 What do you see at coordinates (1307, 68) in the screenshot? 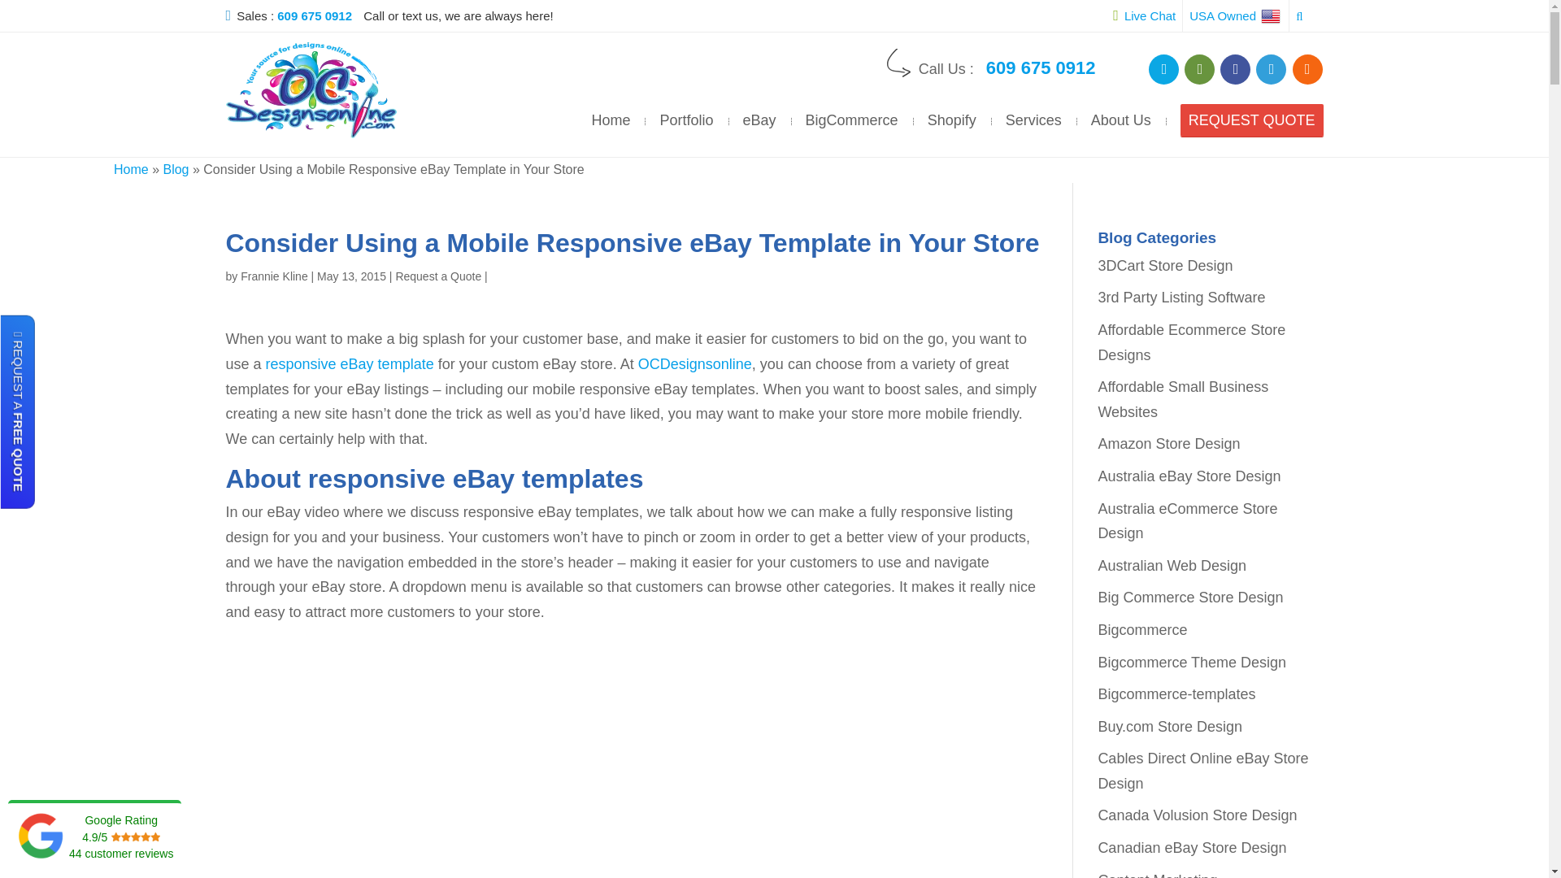
I see `Checkout our latest blog posts` at bounding box center [1307, 68].